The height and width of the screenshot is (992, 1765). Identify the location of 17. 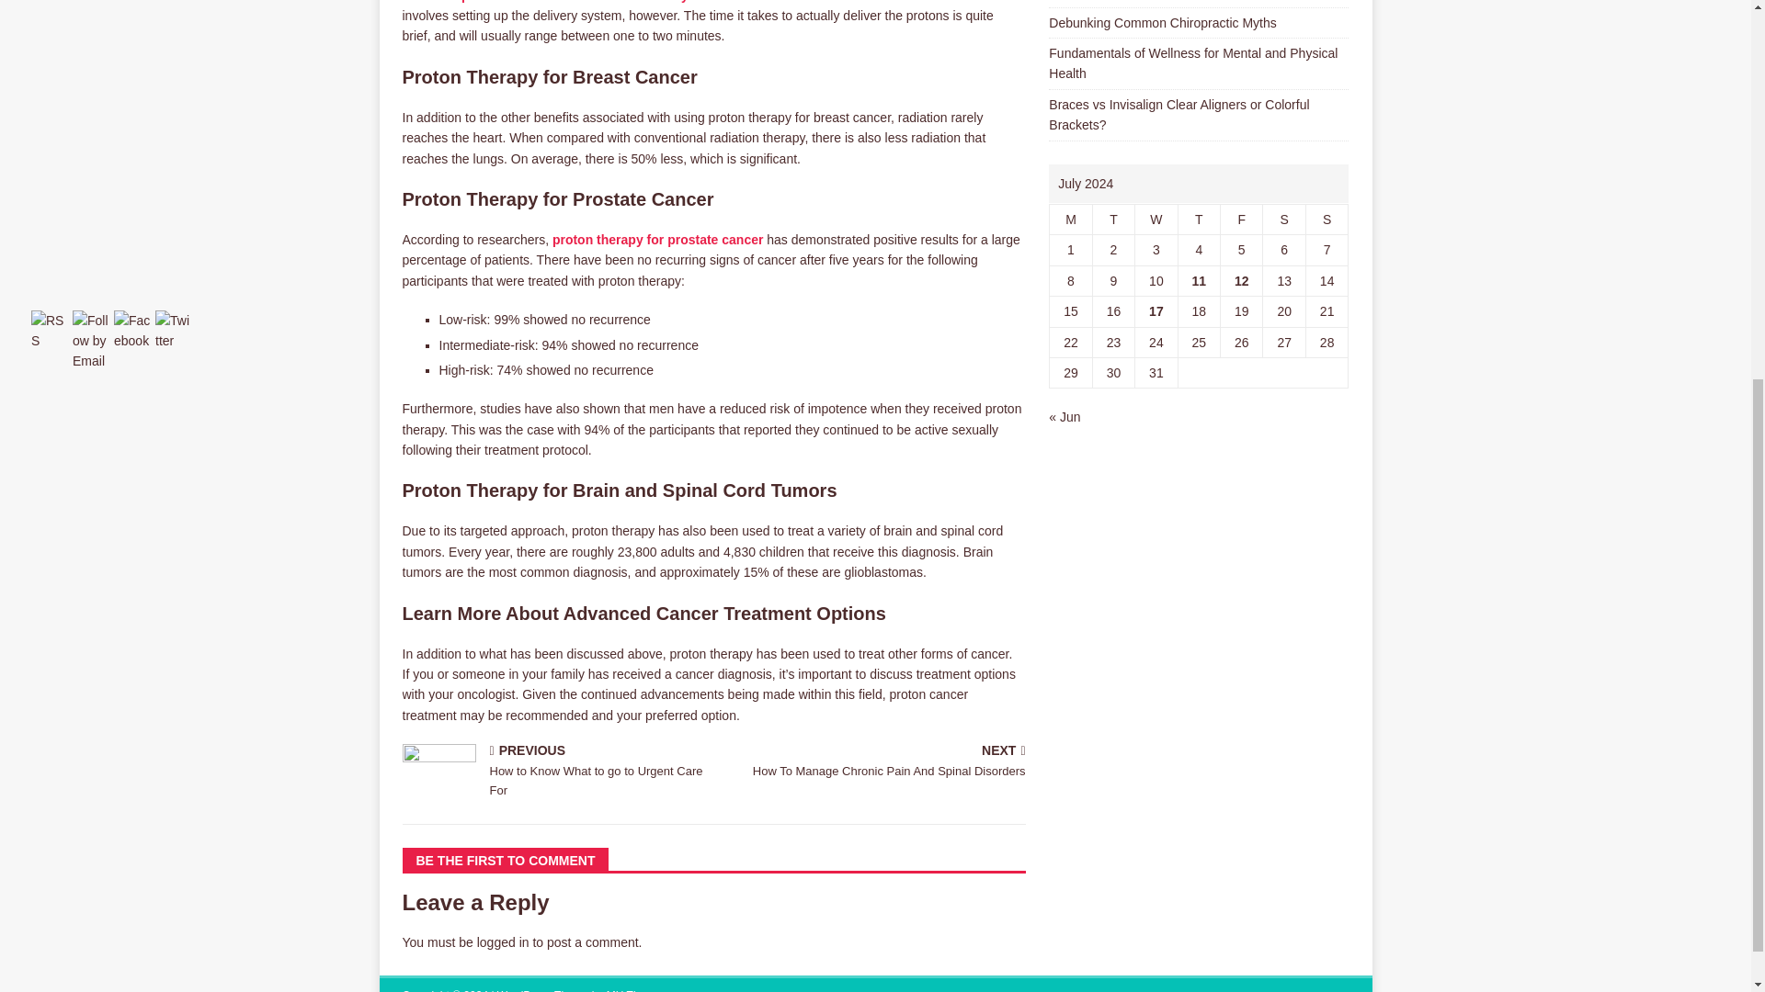
(503, 942).